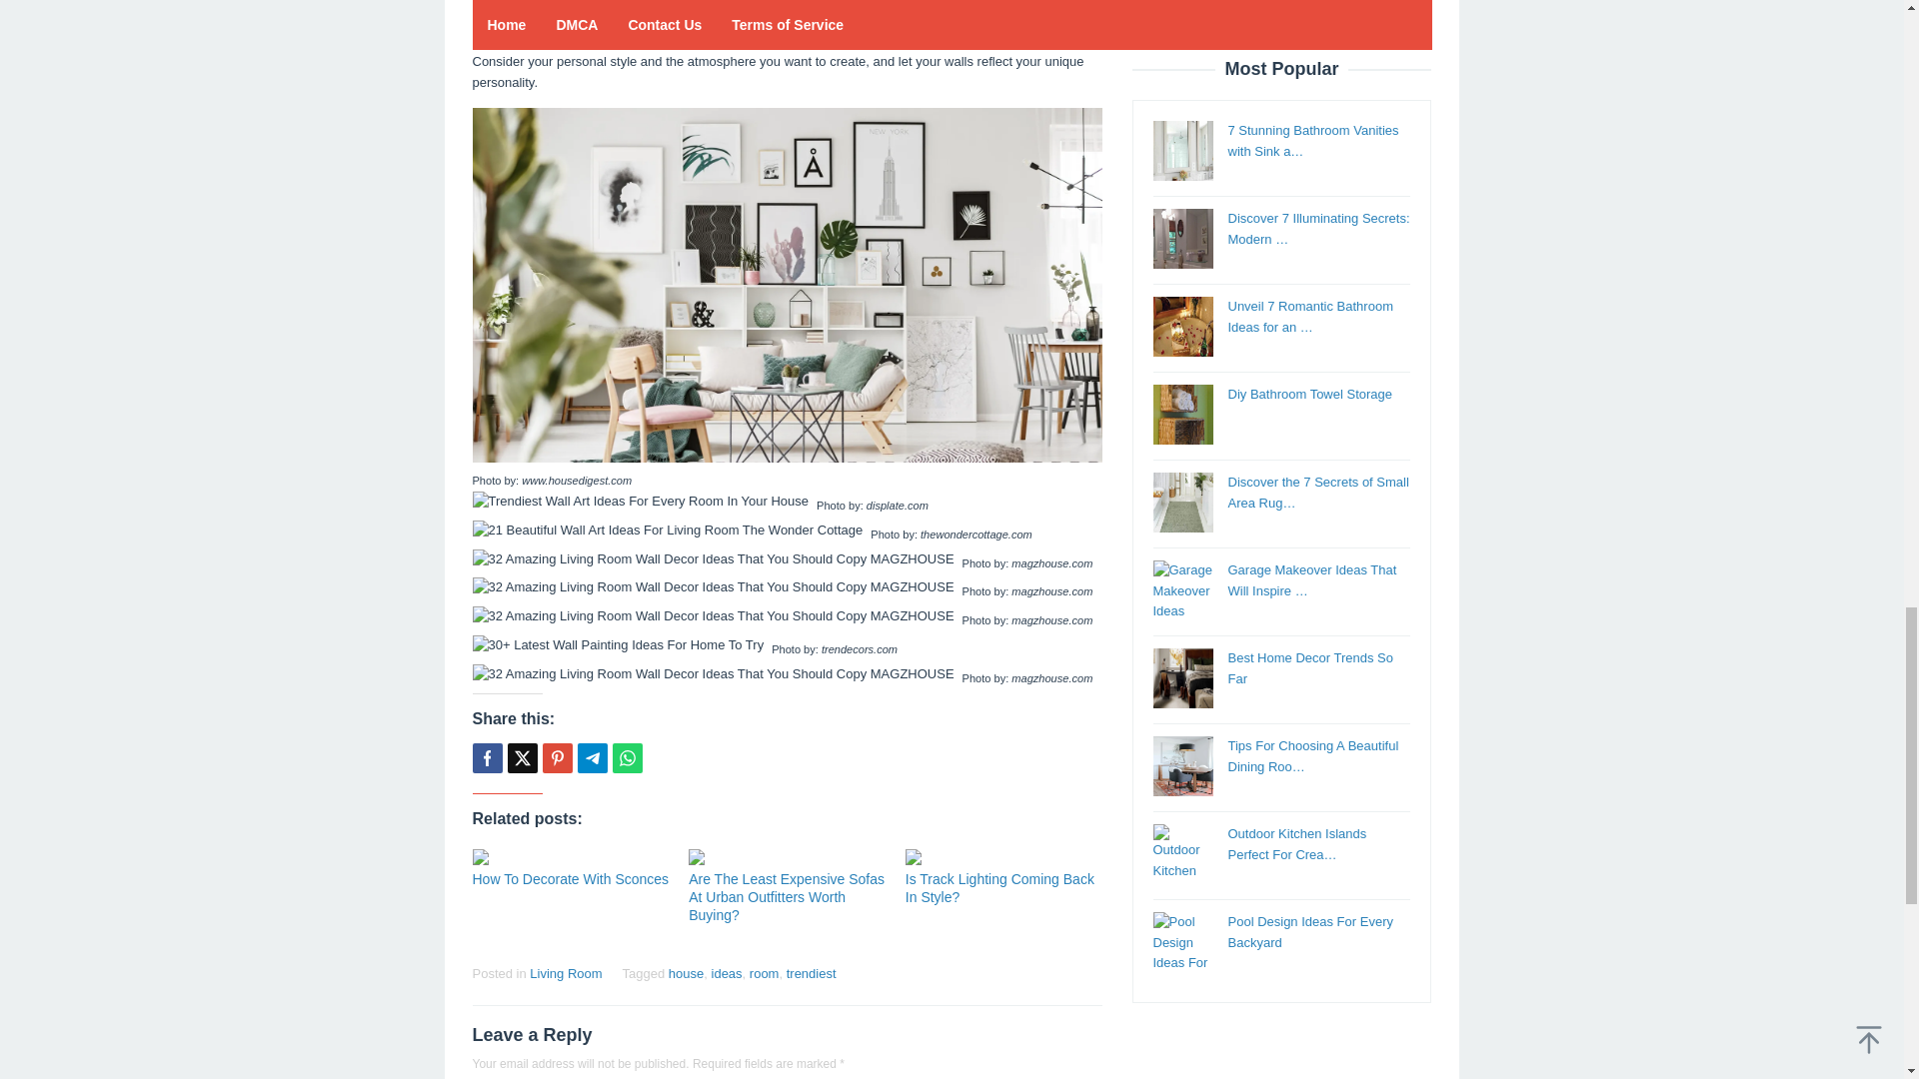 The image size is (1919, 1079). Describe the element at coordinates (640, 502) in the screenshot. I see `Trendiest Wall Art Ideas For Every Room In Your House` at that location.